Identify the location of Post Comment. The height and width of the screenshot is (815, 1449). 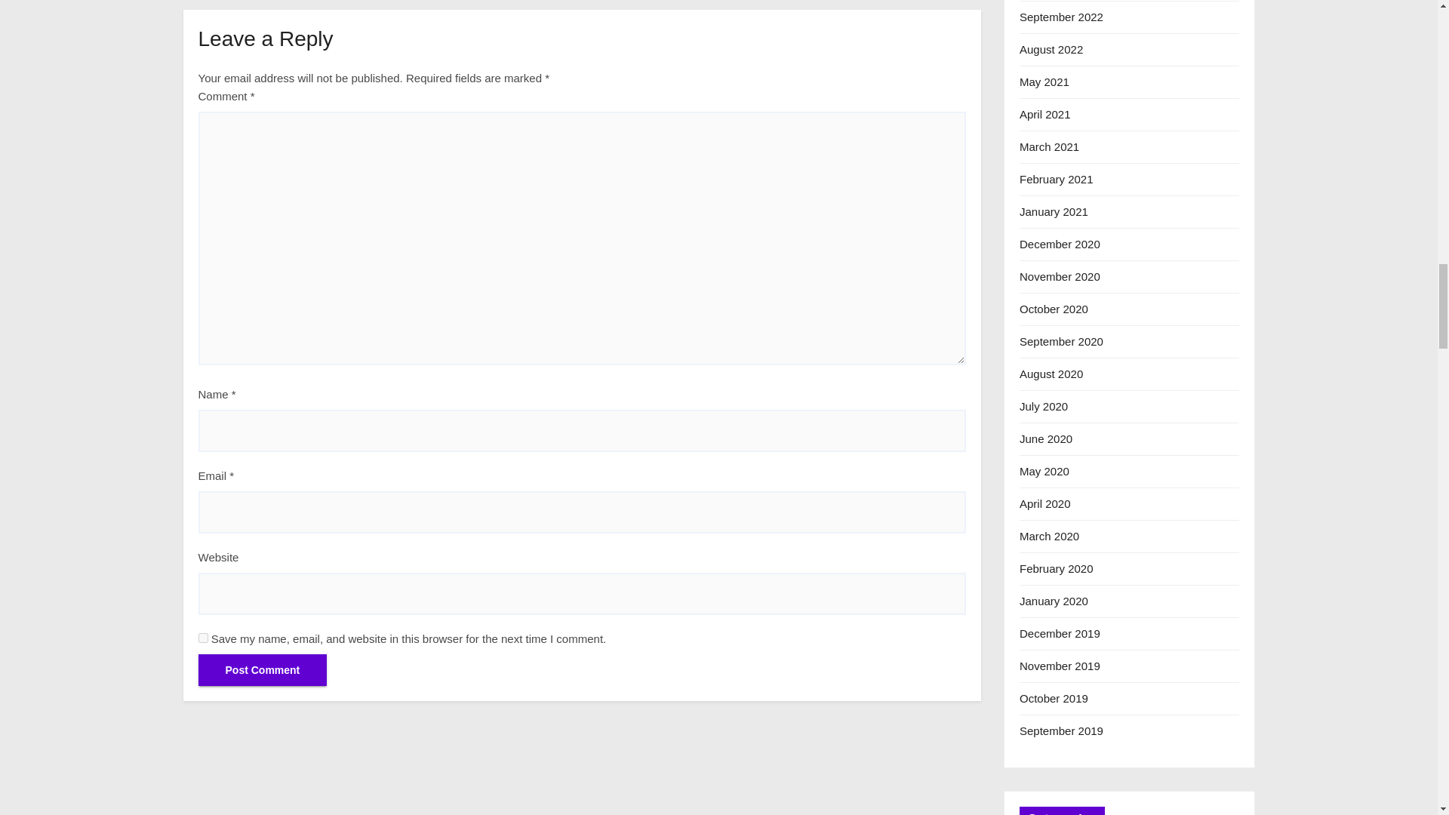
(262, 670).